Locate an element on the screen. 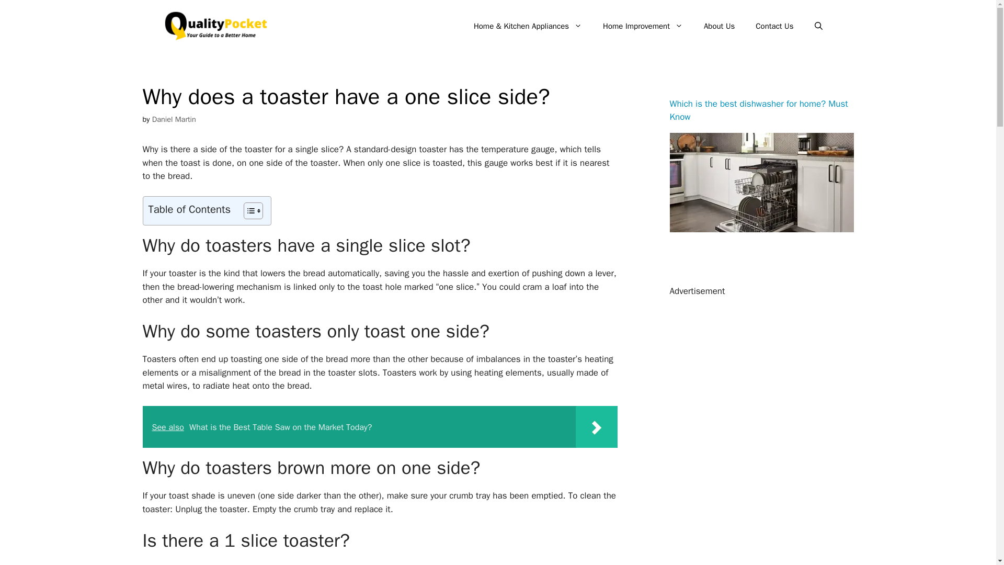 This screenshot has height=565, width=1004. Contact Us is located at coordinates (774, 26).